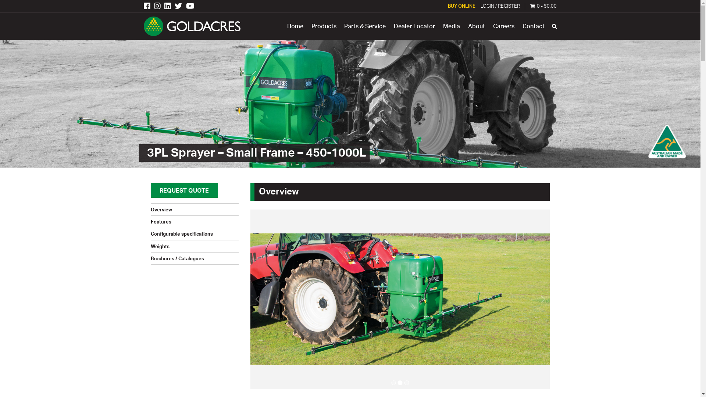  I want to click on LOGIN / REGISTER, so click(500, 6).